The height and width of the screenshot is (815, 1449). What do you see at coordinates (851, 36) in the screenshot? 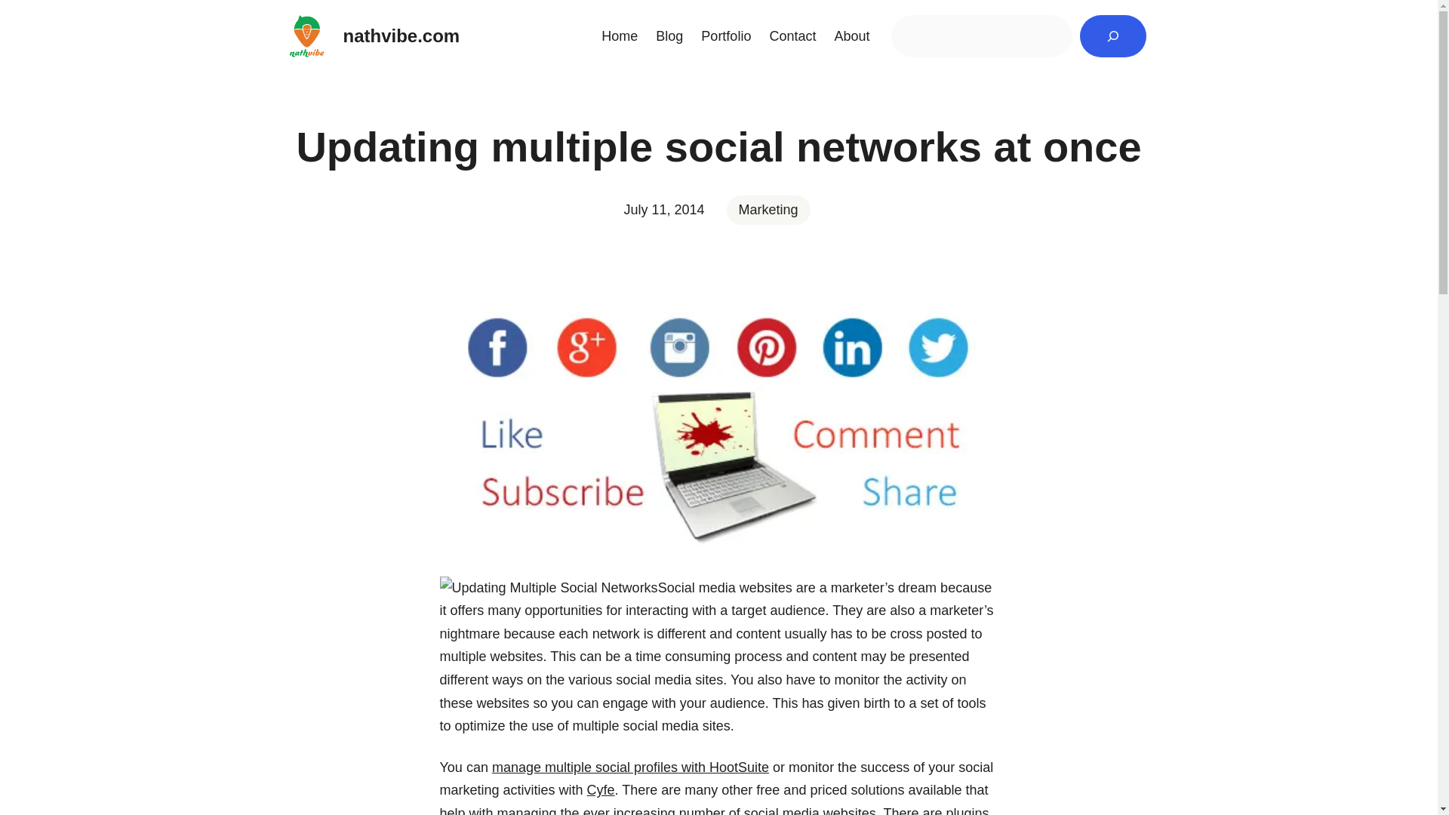
I see `About` at bounding box center [851, 36].